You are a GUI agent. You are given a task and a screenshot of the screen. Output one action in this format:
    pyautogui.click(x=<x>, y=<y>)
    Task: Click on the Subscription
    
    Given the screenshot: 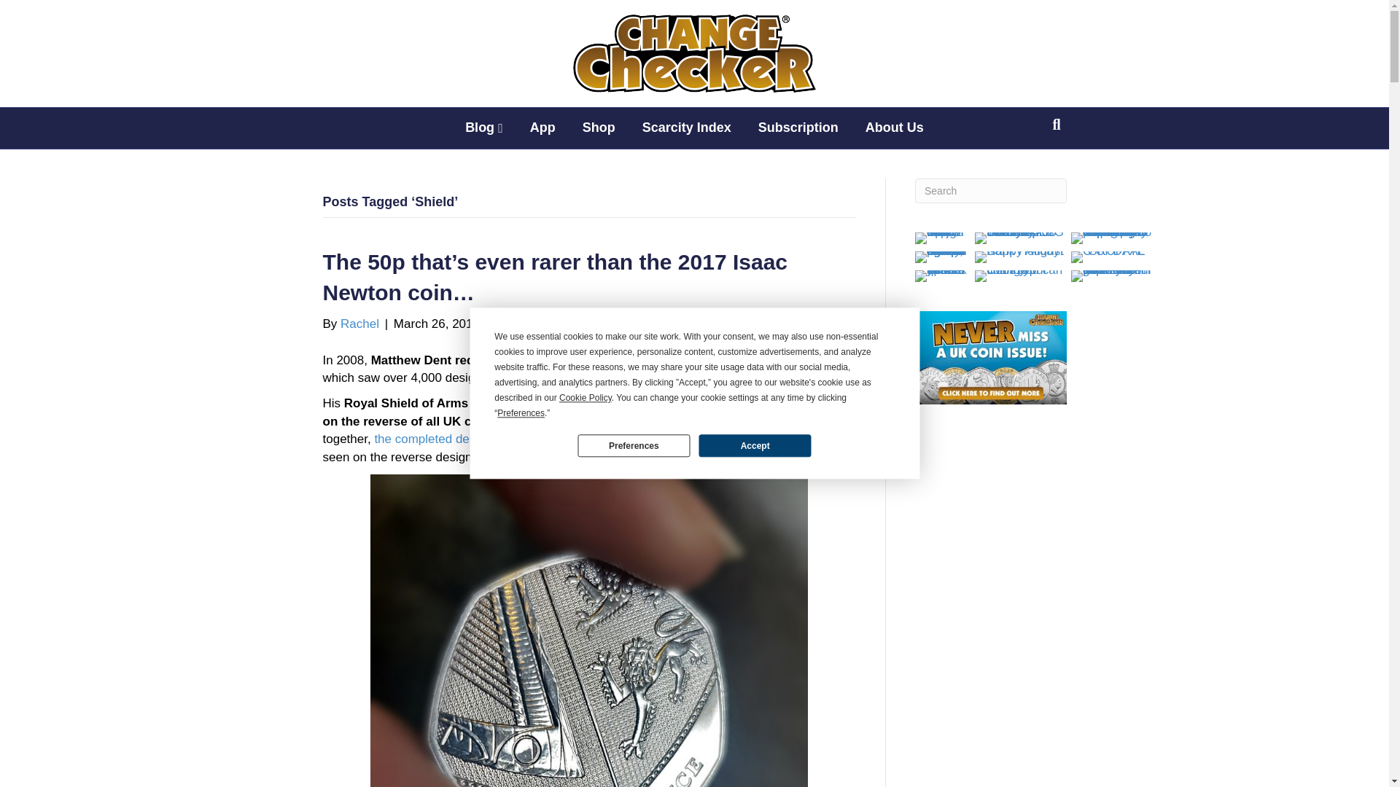 What is the action you would take?
    pyautogui.click(x=798, y=128)
    